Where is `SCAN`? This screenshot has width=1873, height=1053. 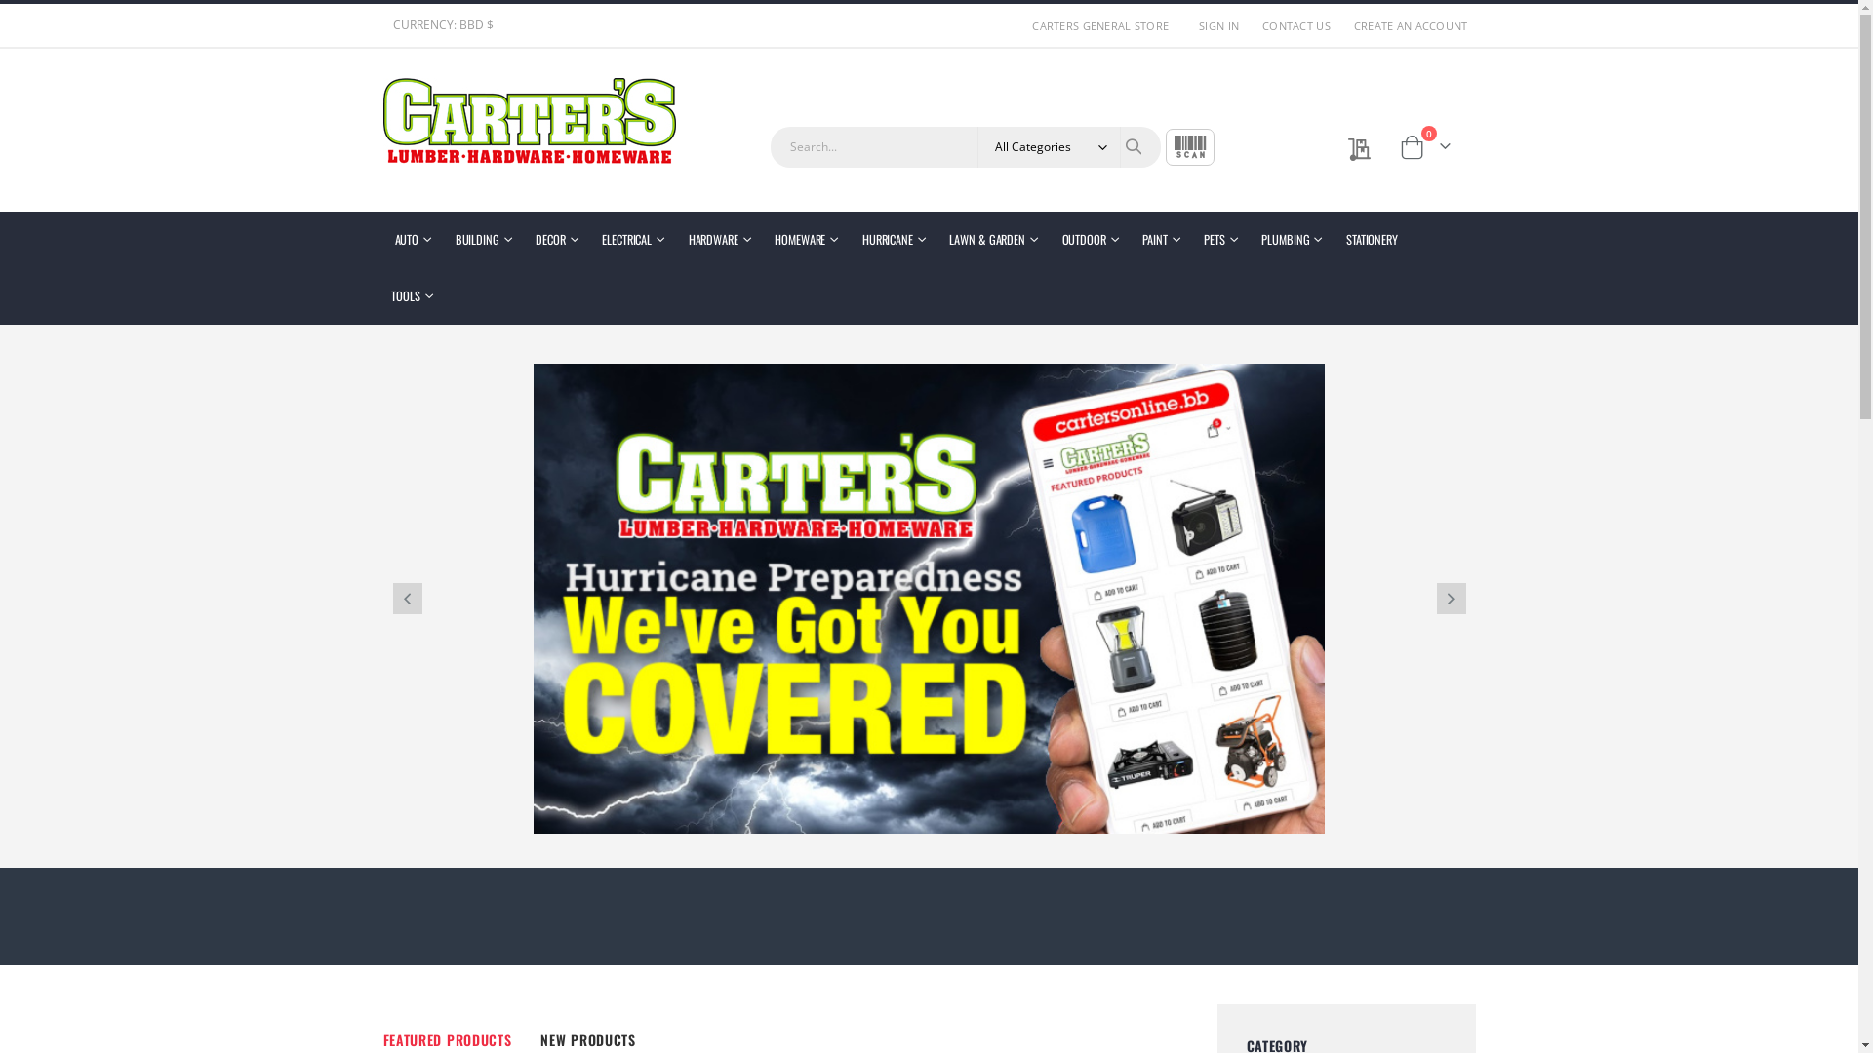
SCAN is located at coordinates (1189, 147).